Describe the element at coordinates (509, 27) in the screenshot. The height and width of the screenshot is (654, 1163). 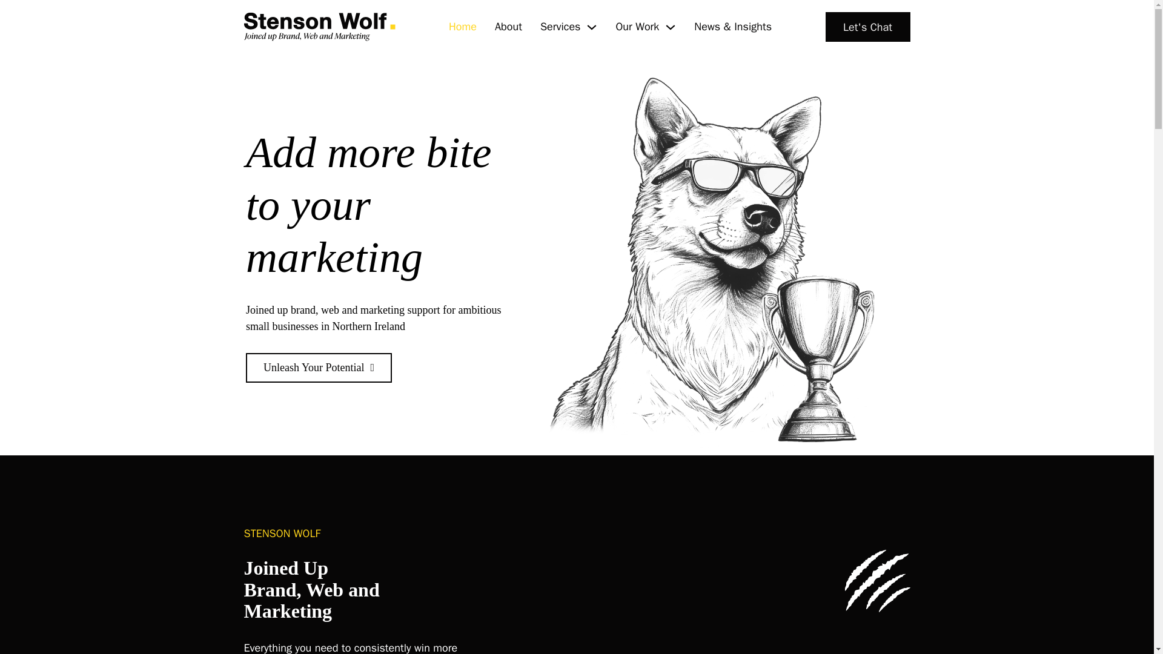
I see `About` at that location.